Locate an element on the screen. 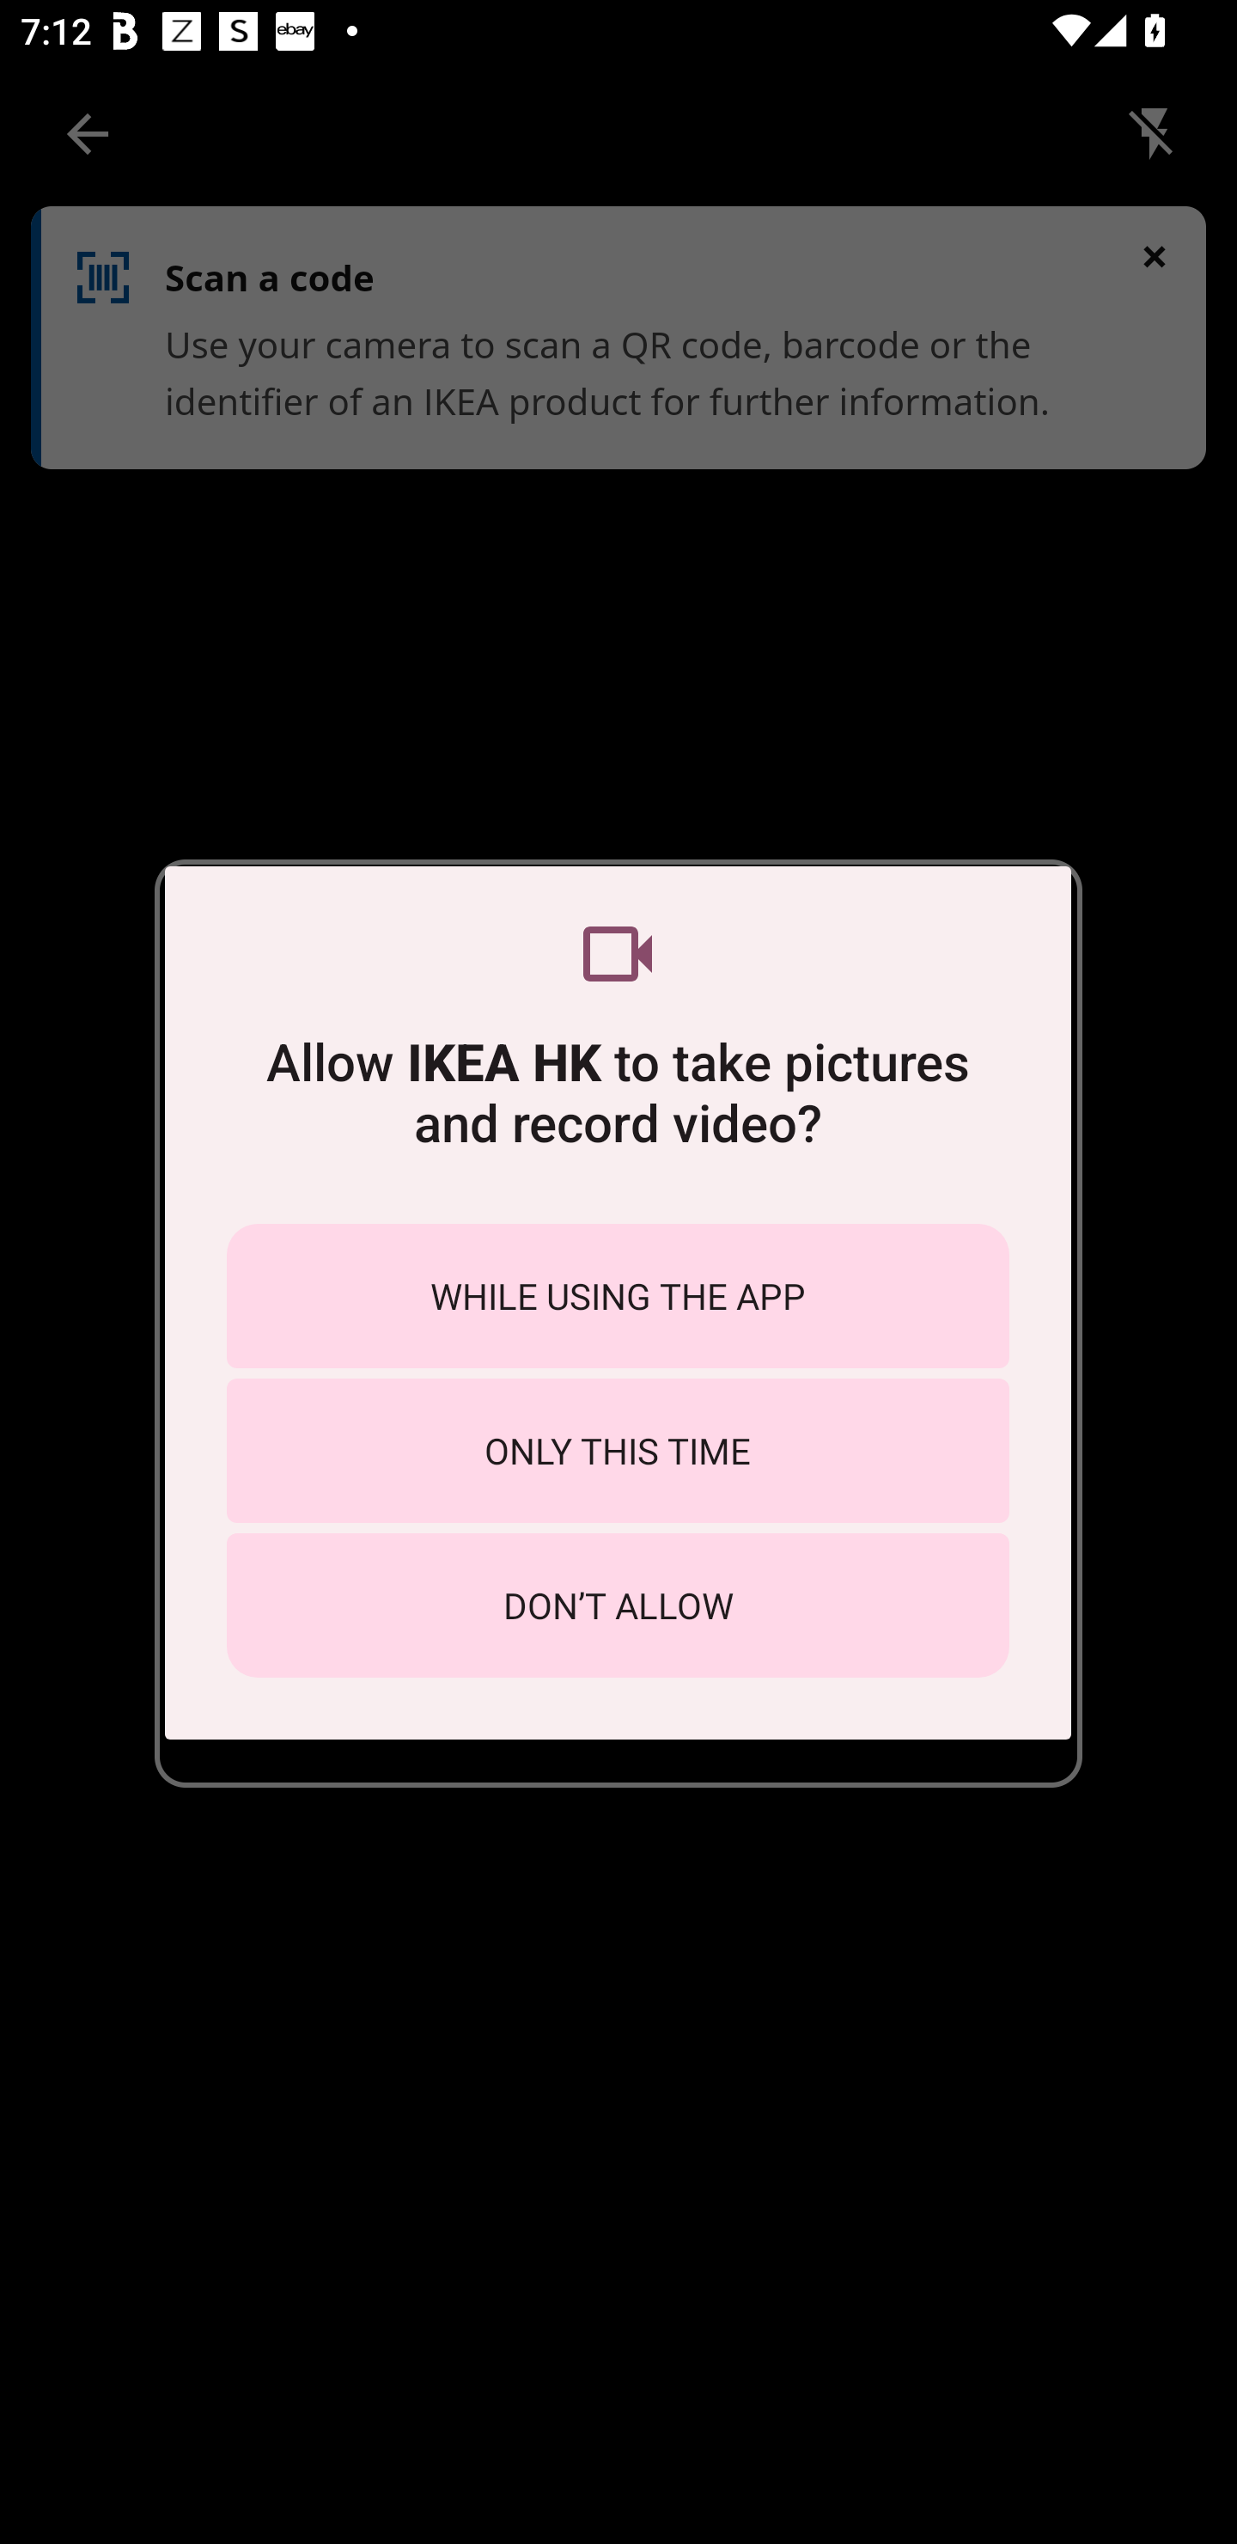 The width and height of the screenshot is (1237, 2544). DON’T ALLOW is located at coordinates (618, 1605).